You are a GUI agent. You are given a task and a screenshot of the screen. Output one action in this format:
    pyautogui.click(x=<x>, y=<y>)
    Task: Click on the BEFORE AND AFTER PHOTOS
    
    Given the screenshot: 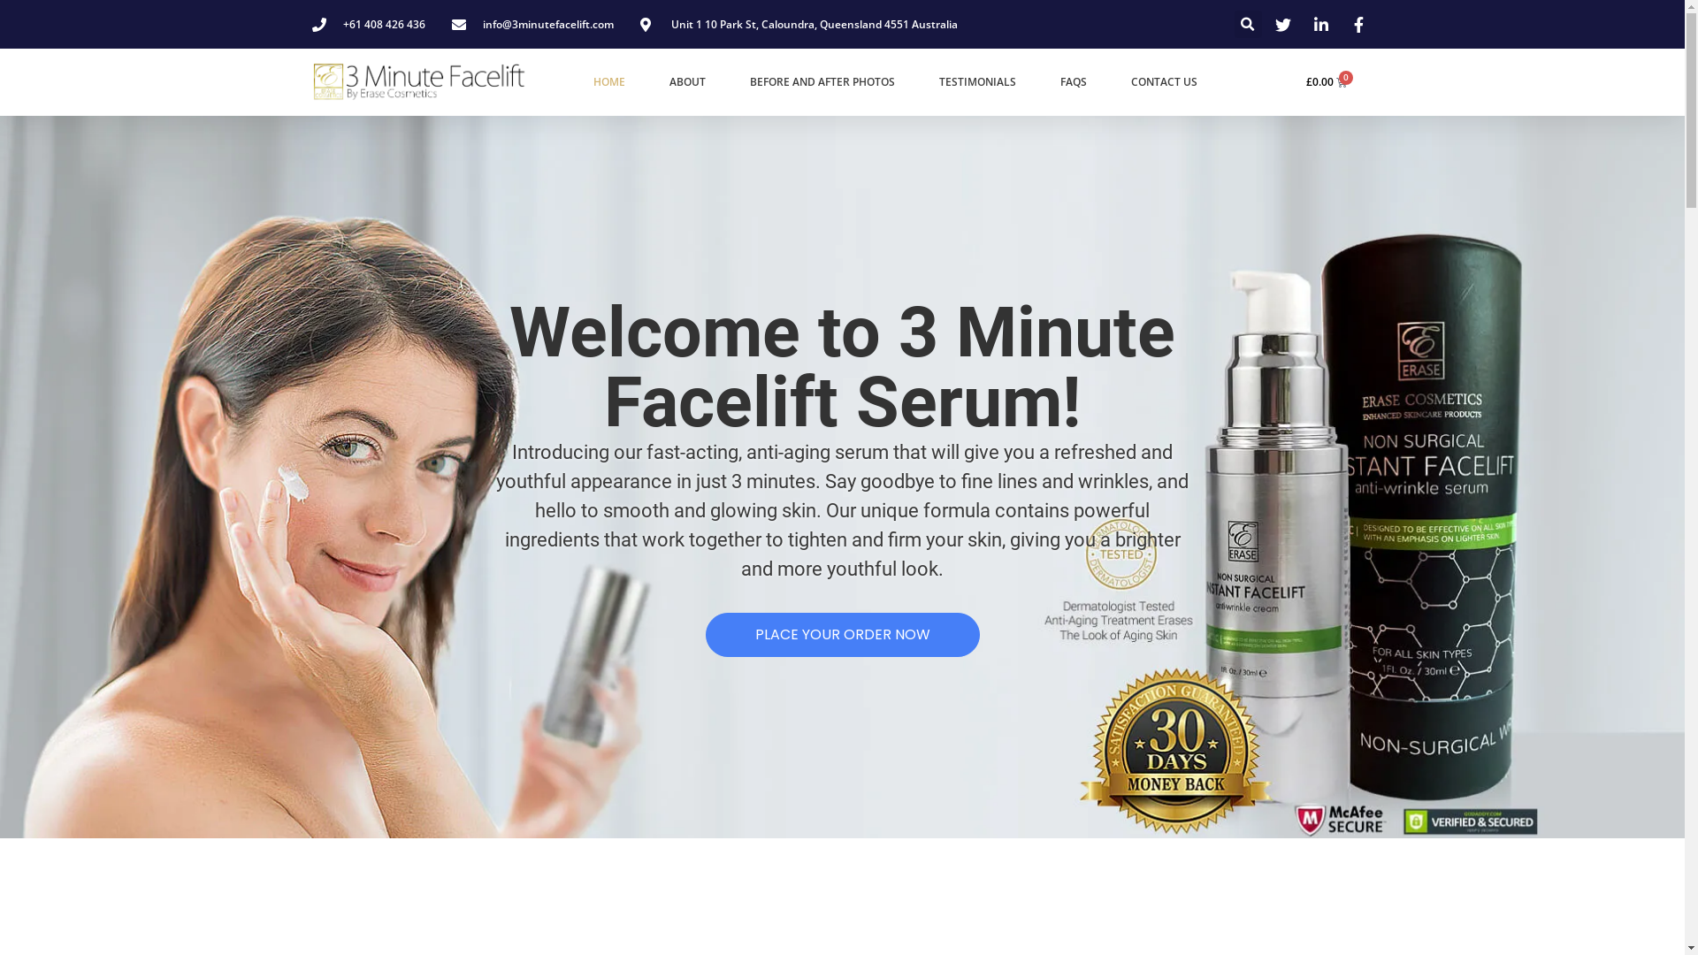 What is the action you would take?
    pyautogui.click(x=822, y=82)
    